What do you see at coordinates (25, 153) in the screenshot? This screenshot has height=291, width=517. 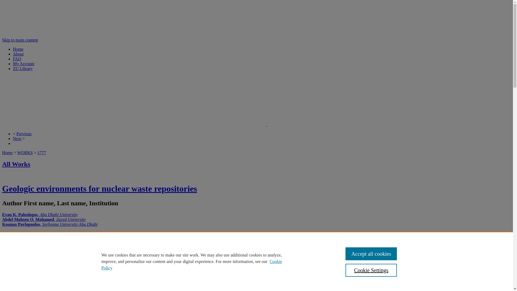 I see `WORKS` at bounding box center [25, 153].